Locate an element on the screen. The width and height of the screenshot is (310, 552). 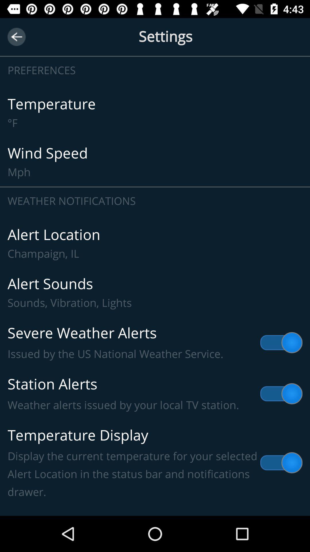
go to bake button is located at coordinates (17, 37).